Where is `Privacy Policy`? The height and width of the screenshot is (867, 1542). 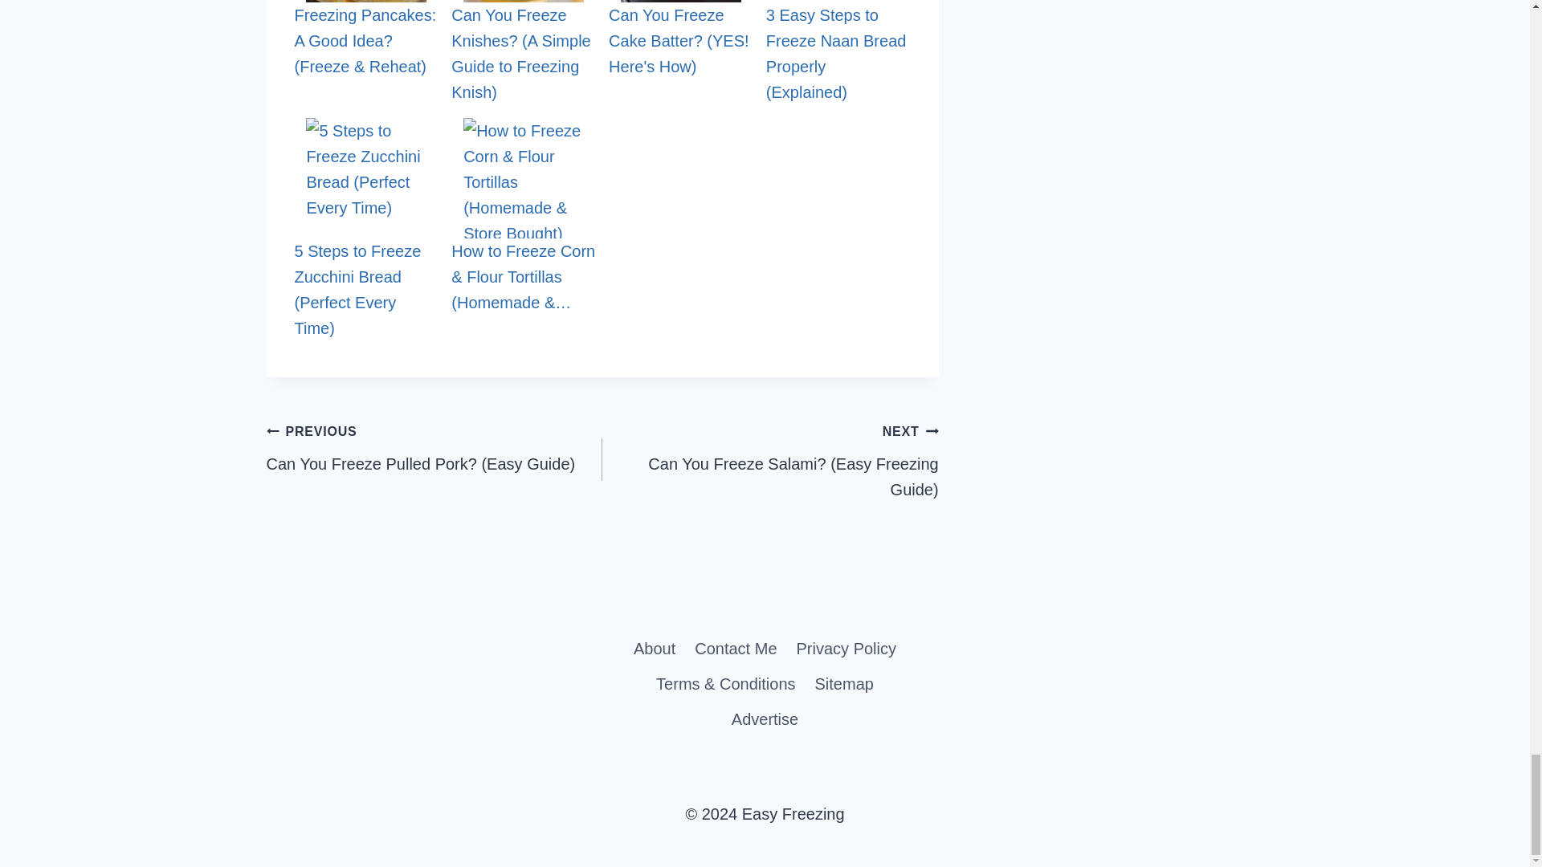
Privacy Policy is located at coordinates (846, 649).